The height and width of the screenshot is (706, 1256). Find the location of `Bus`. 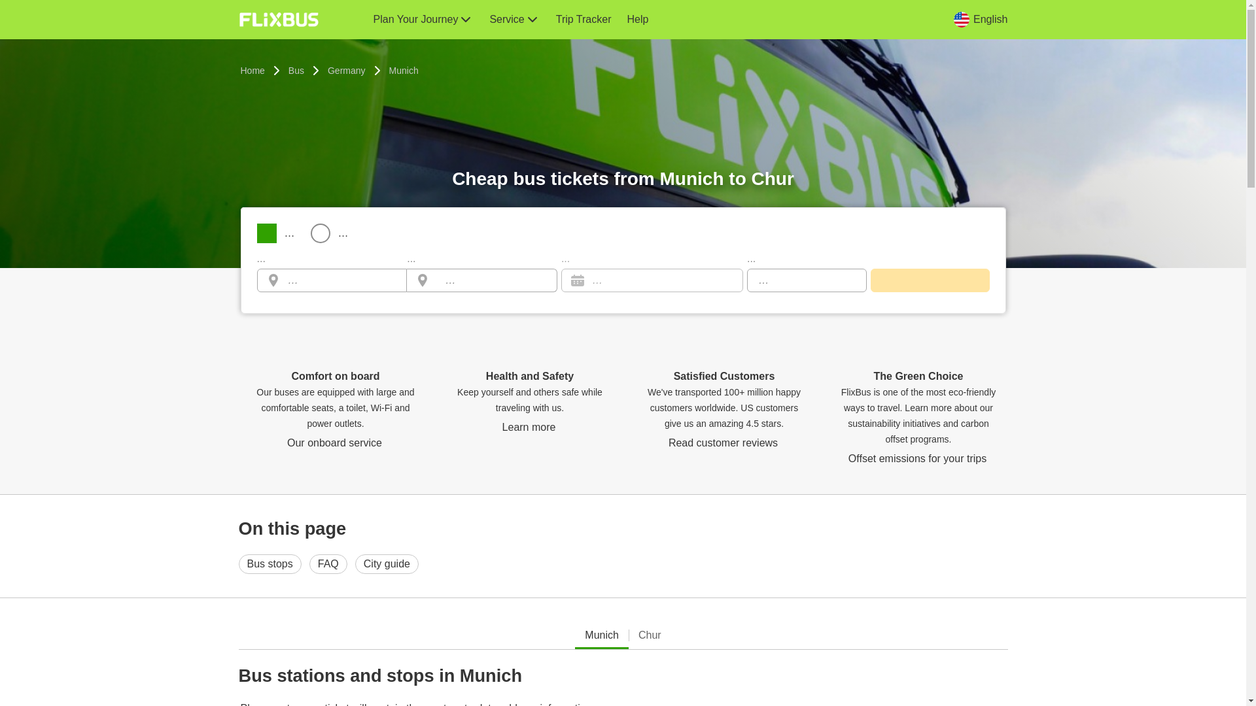

Bus is located at coordinates (296, 71).